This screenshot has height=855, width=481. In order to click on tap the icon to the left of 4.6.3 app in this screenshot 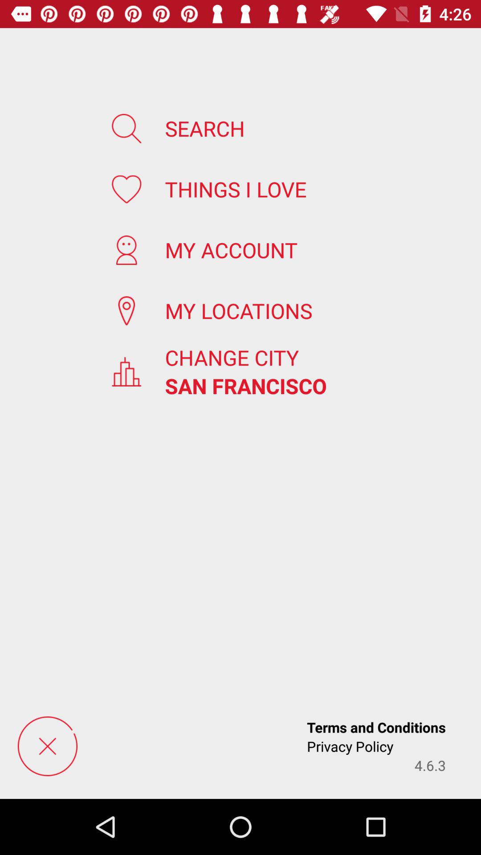, I will do `click(350, 746)`.